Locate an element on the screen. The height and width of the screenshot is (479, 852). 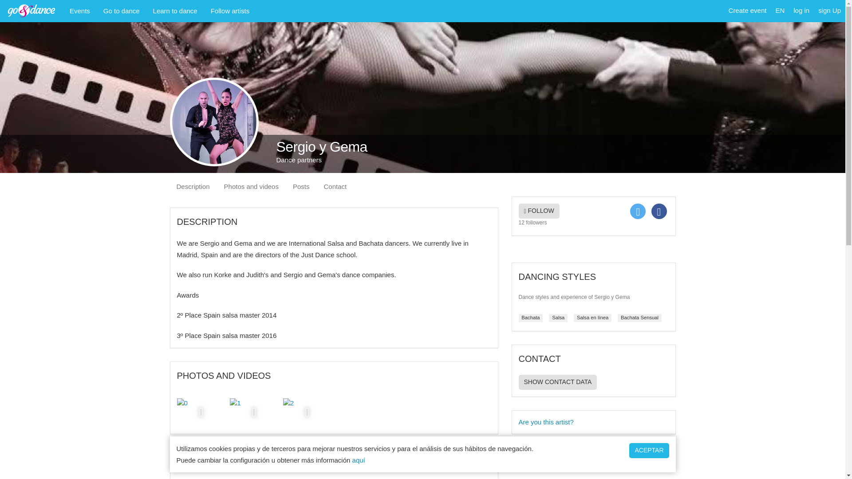
Photos and videos is located at coordinates (251, 186).